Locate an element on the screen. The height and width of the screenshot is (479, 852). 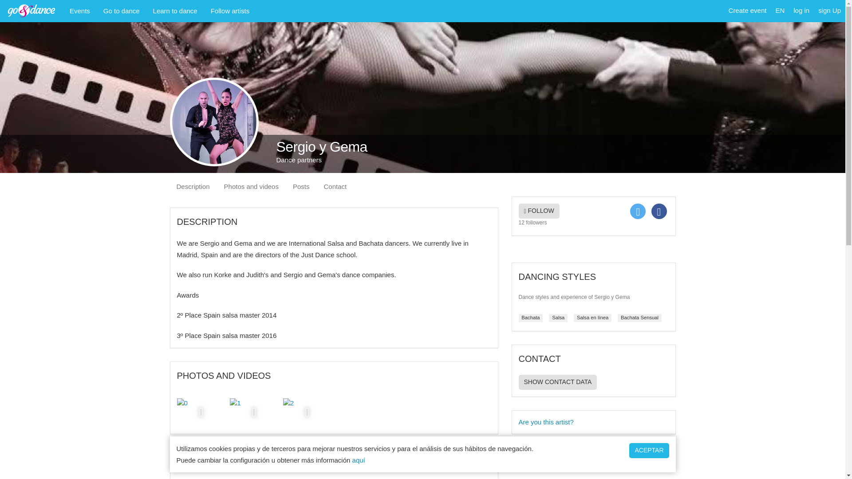
Photos and videos is located at coordinates (251, 186).